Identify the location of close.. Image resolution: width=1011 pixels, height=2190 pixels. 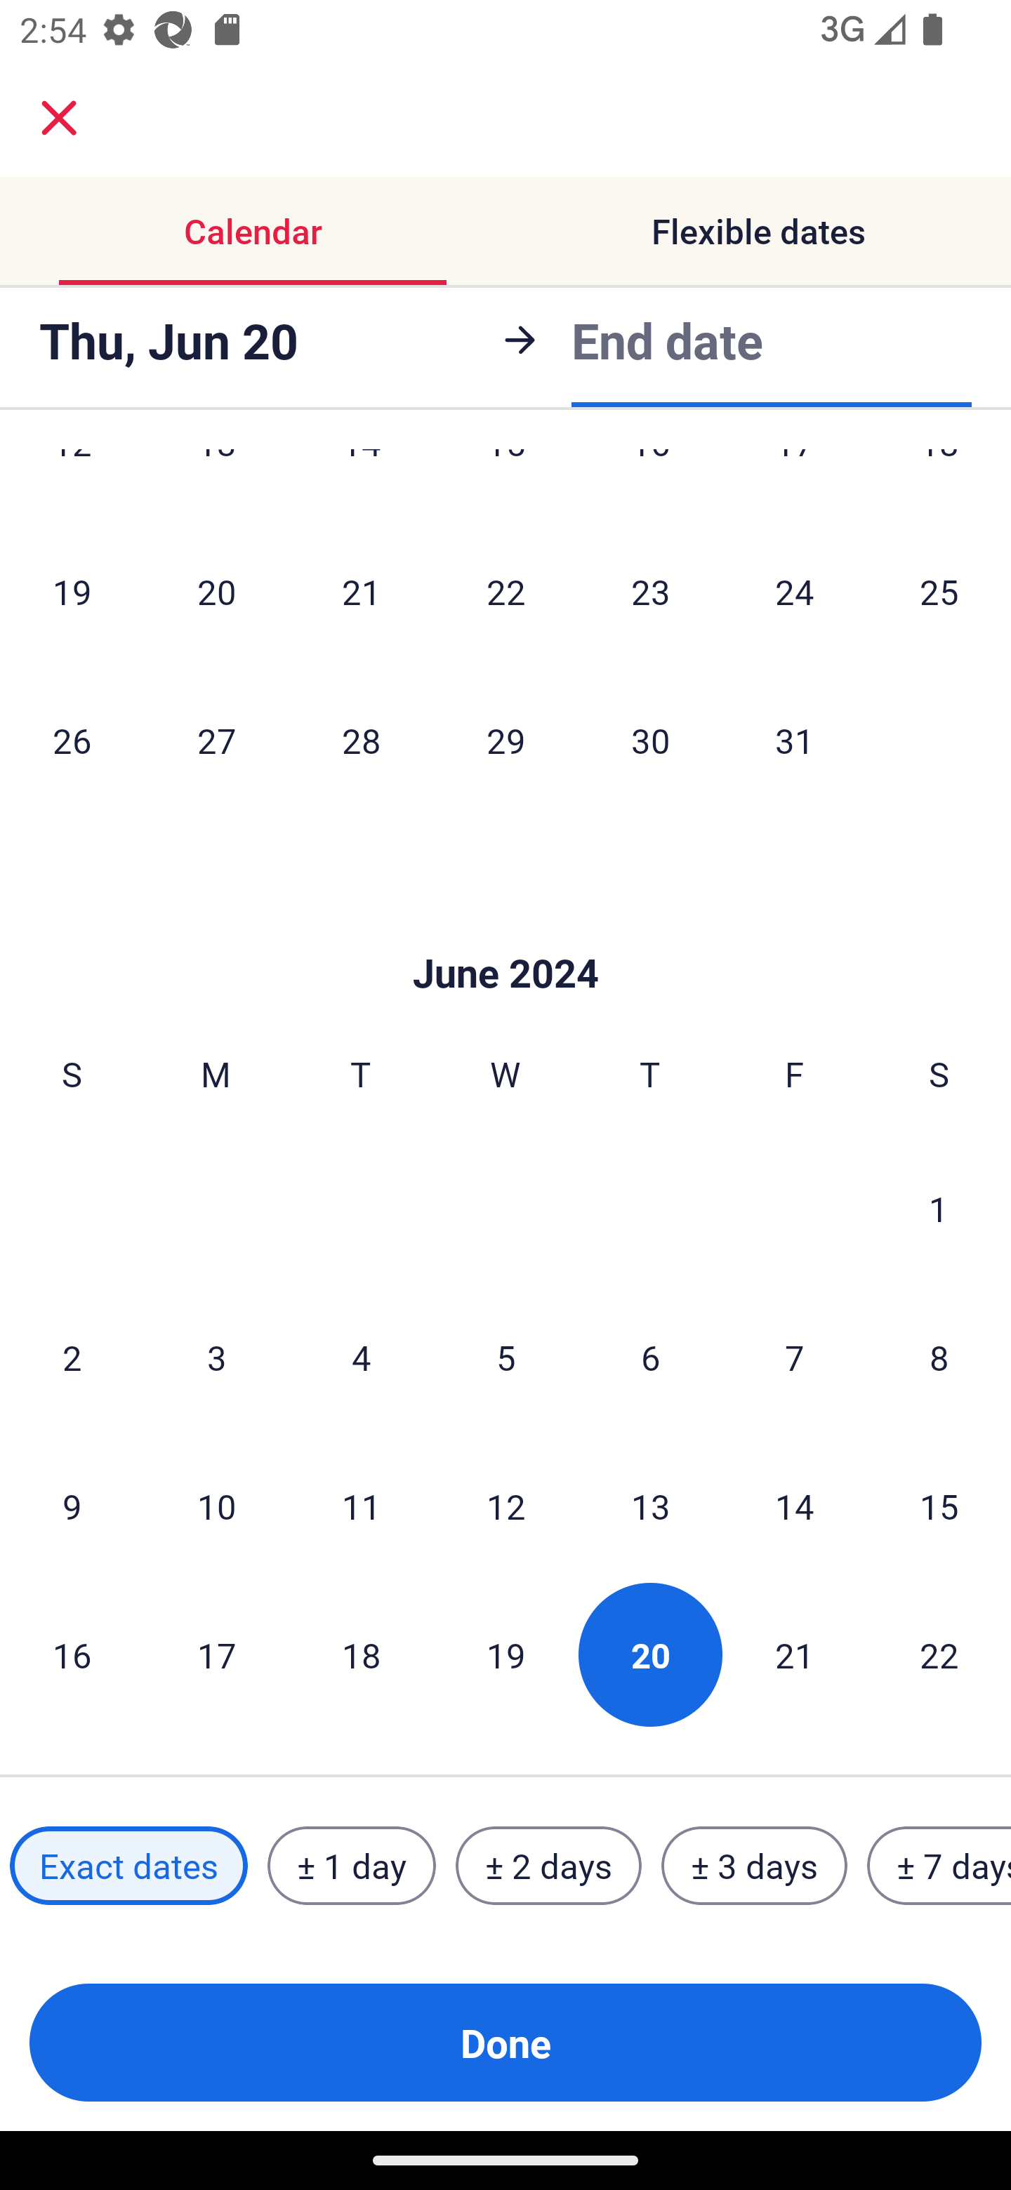
(59, 118).